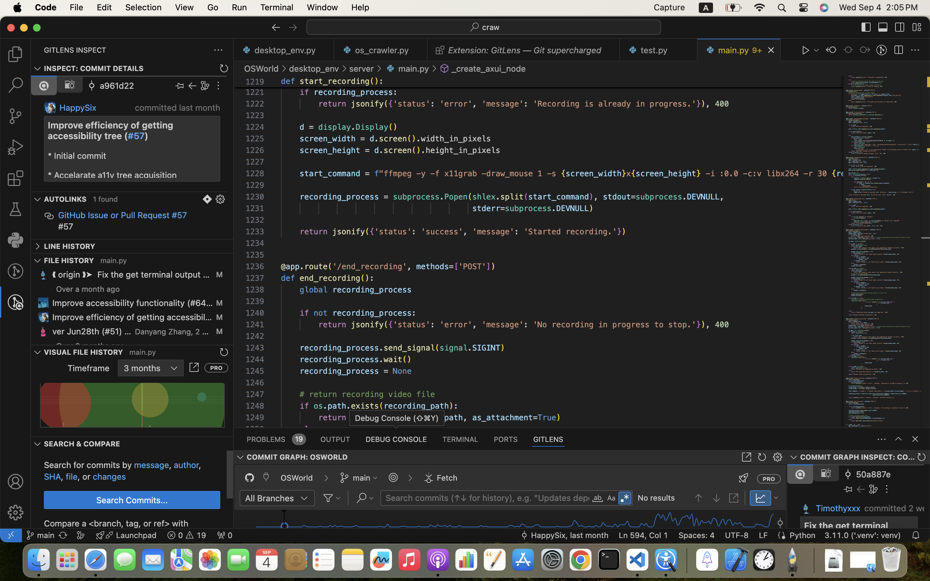 This screenshot has height=581, width=930. I want to click on 3 months, so click(151, 368).